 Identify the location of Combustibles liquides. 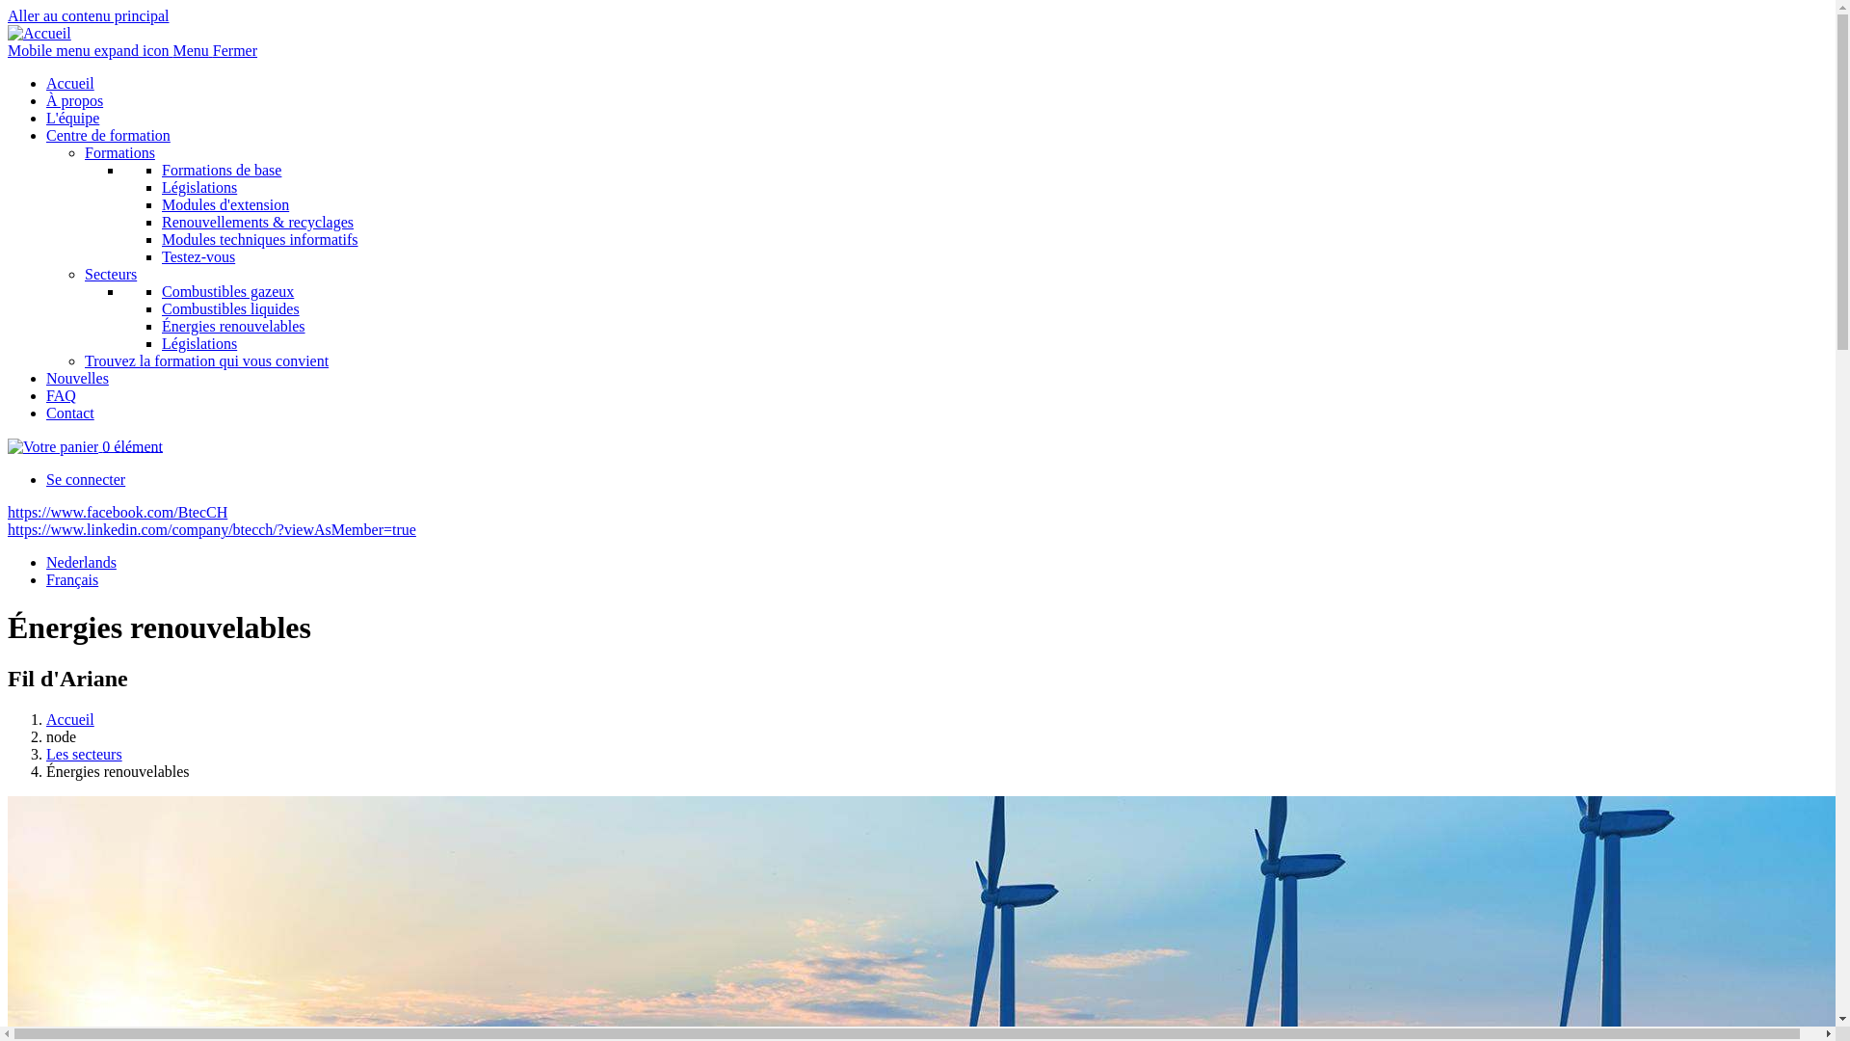
(231, 308).